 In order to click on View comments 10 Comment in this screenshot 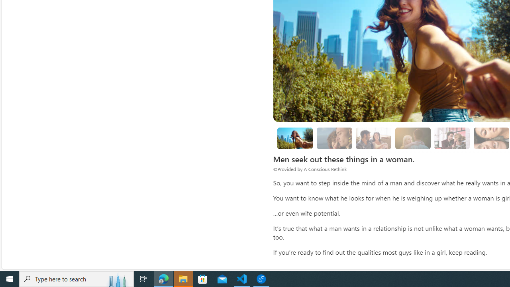, I will do `click(368, 68)`.